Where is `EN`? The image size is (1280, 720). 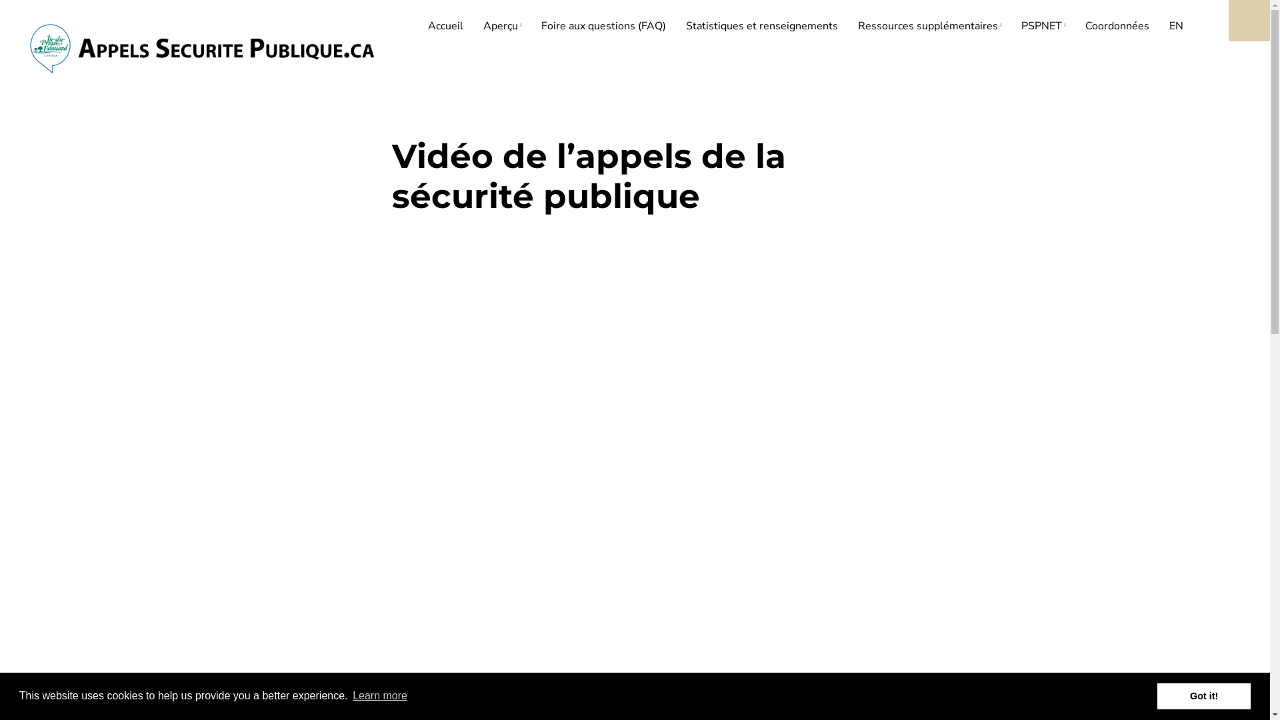 EN is located at coordinates (1176, 26).